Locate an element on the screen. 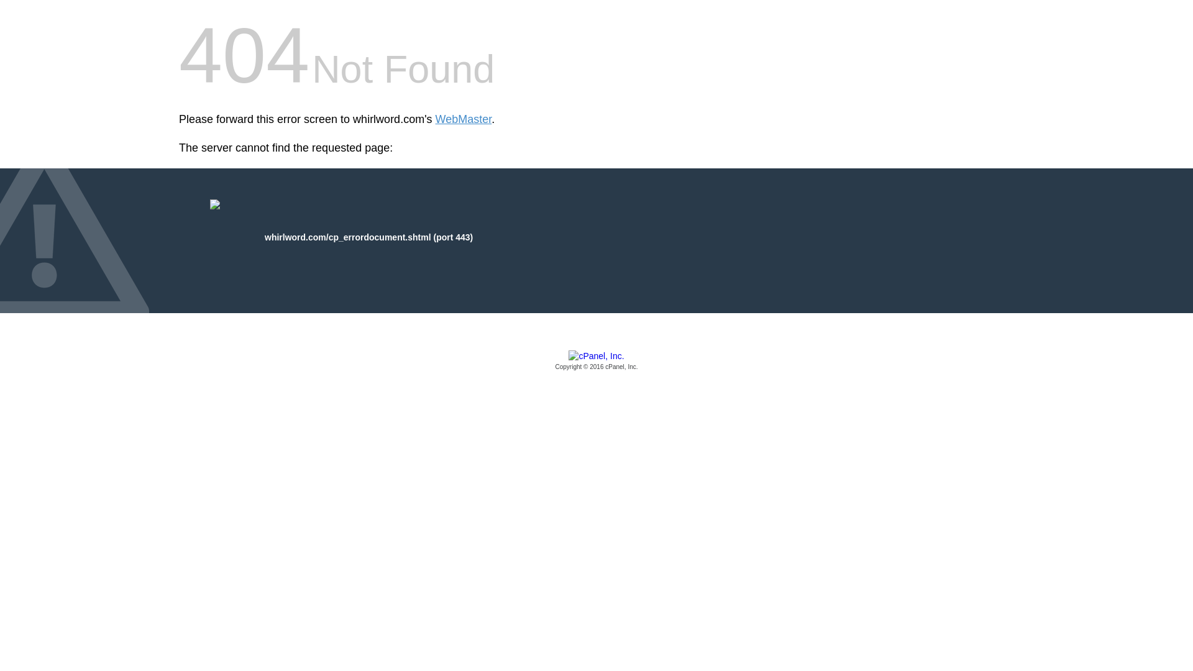  WebMaster is located at coordinates (464, 119).